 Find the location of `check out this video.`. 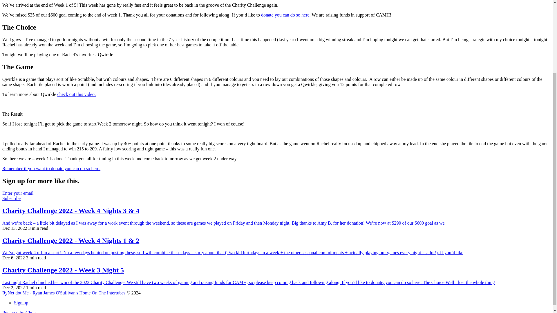

check out this video. is located at coordinates (76, 94).